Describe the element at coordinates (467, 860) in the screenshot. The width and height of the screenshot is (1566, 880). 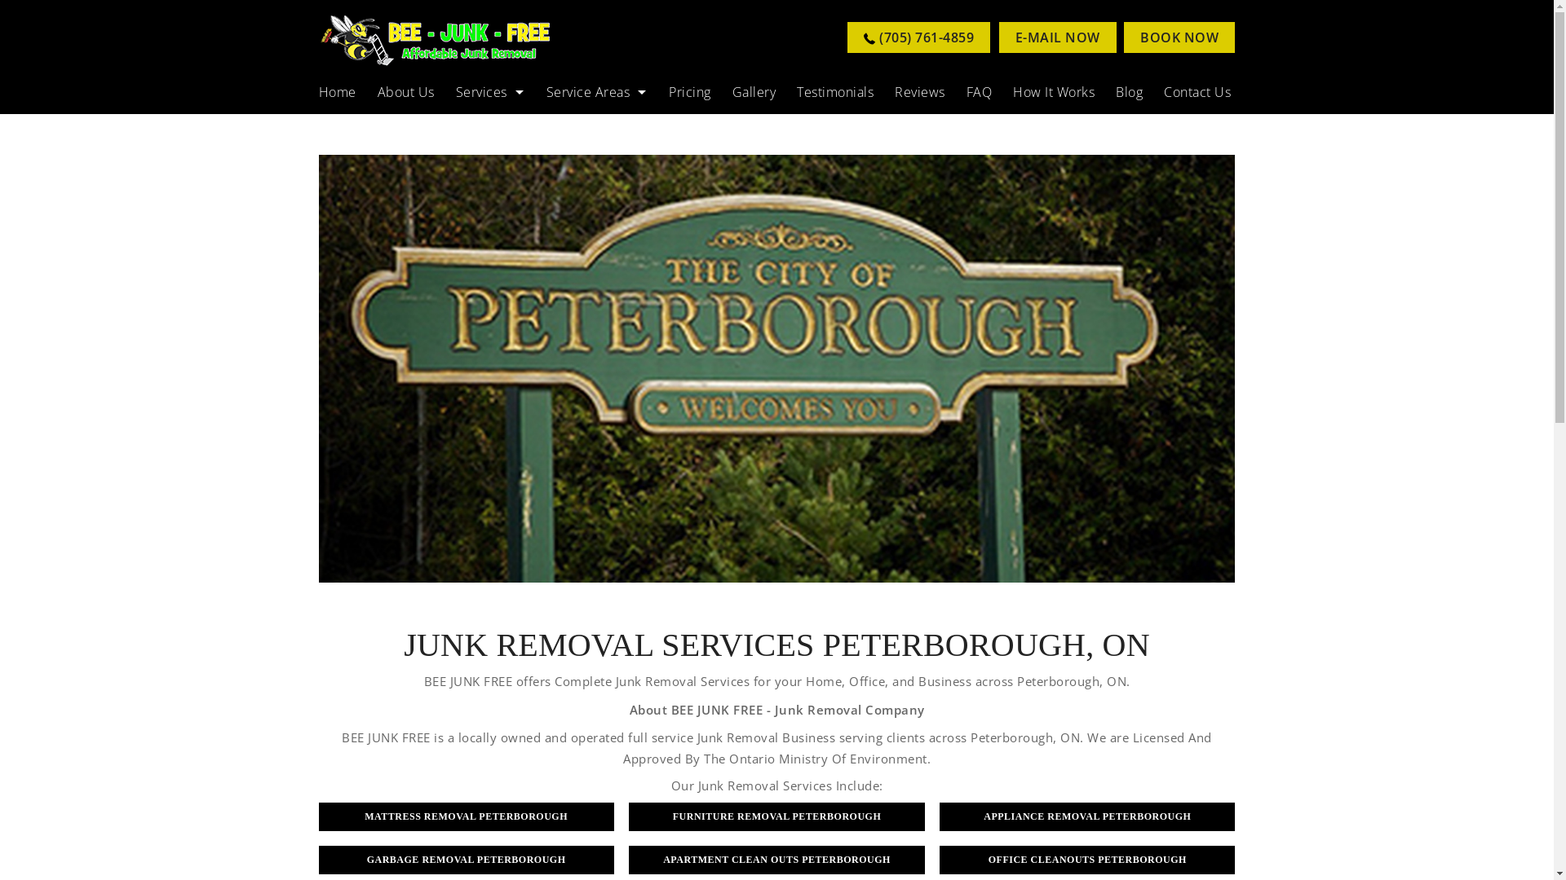
I see `GARBAGE REMOVAL PETERBOROUGH` at that location.